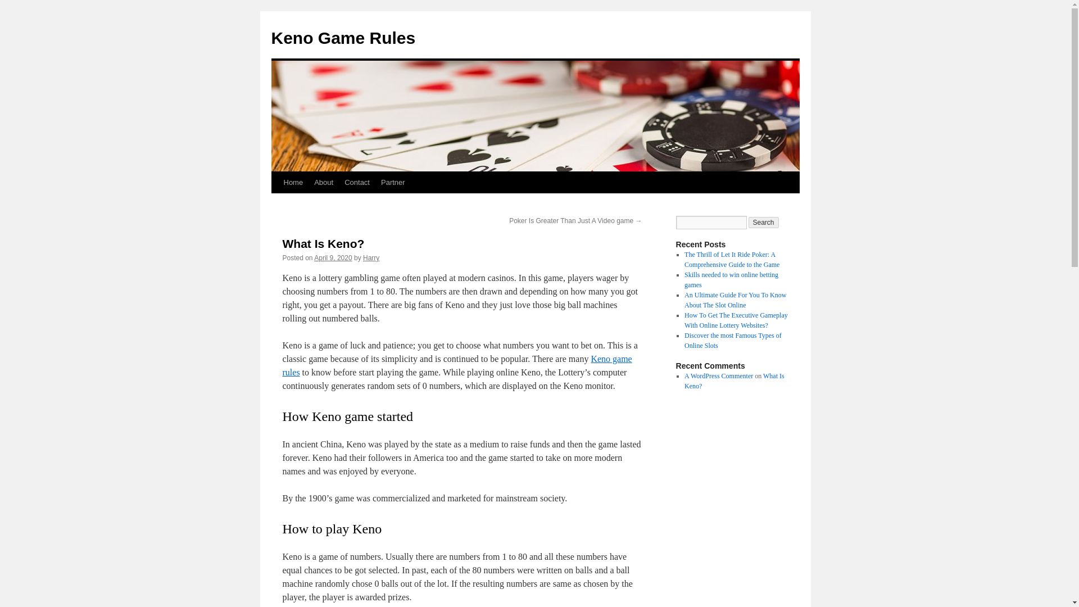 The height and width of the screenshot is (607, 1079). Describe the element at coordinates (718, 376) in the screenshot. I see `A WordPress Commenter` at that location.